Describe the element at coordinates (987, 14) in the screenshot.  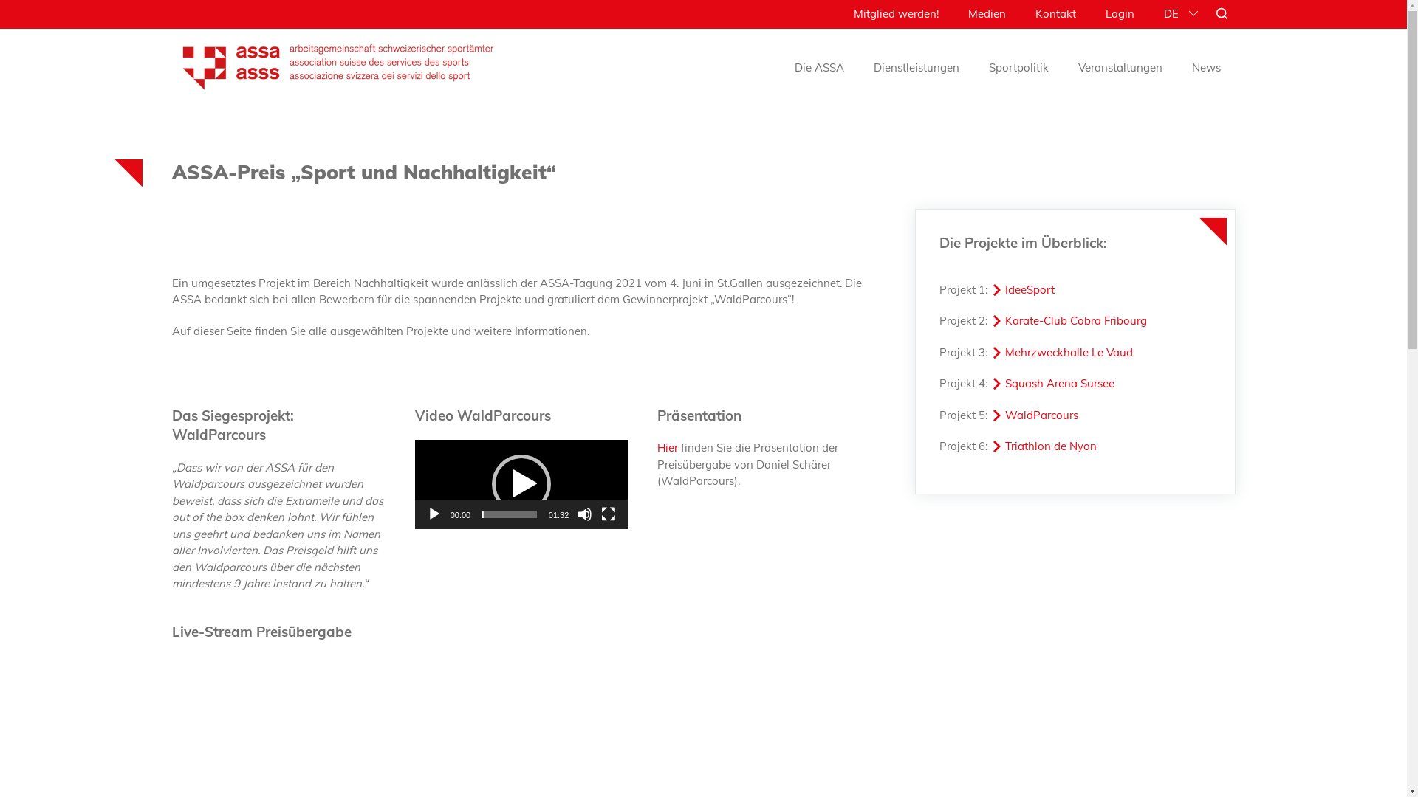
I see `Medien` at that location.